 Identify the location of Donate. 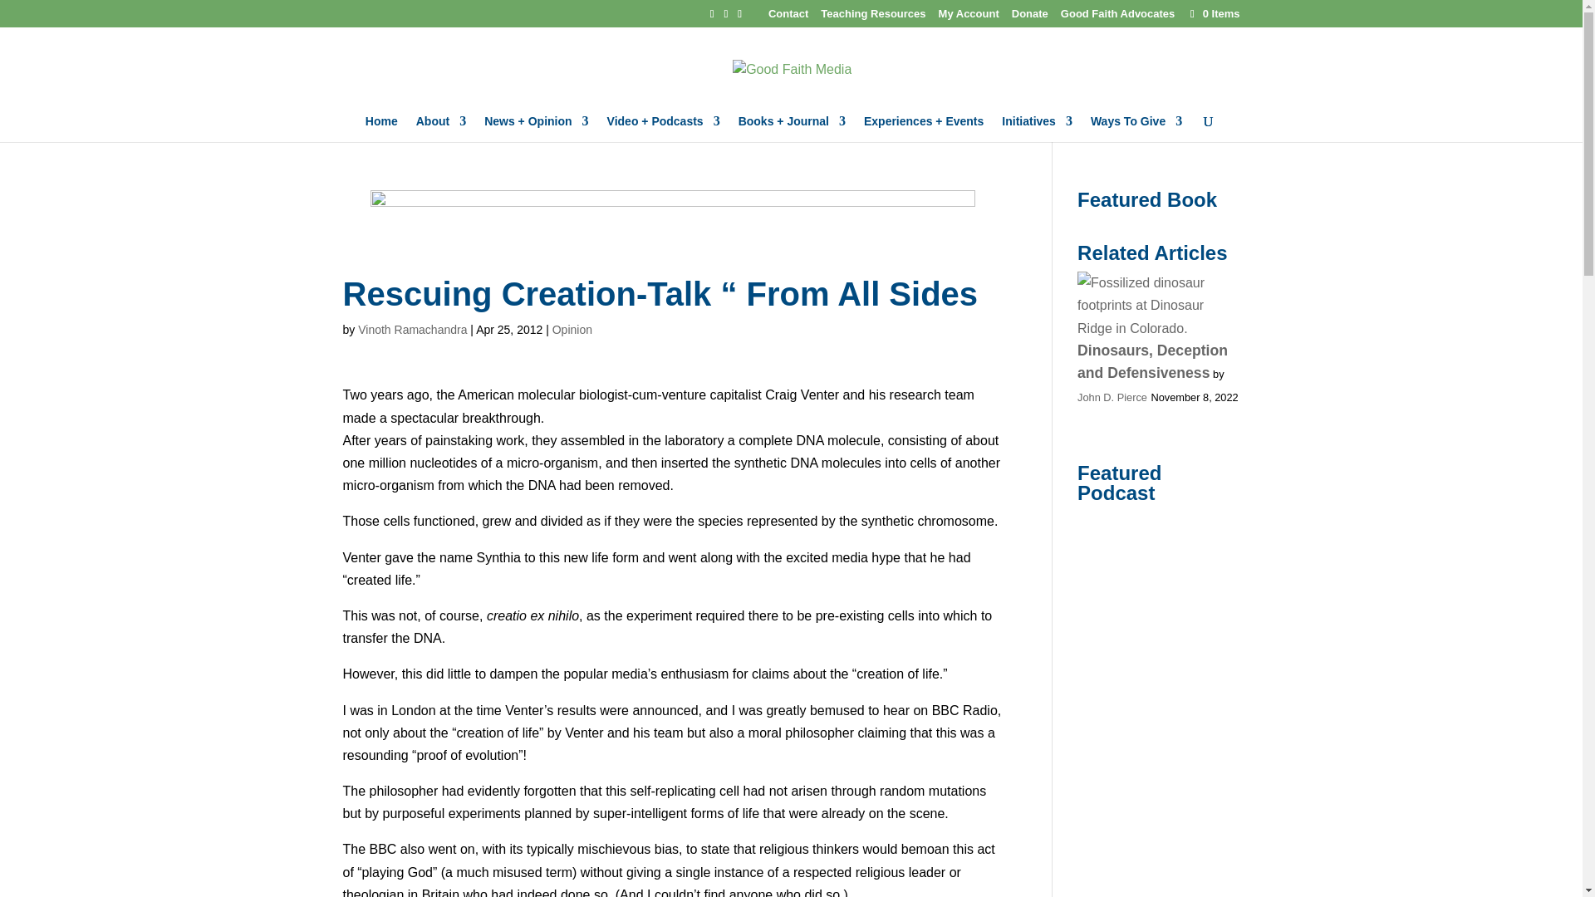
(1029, 17).